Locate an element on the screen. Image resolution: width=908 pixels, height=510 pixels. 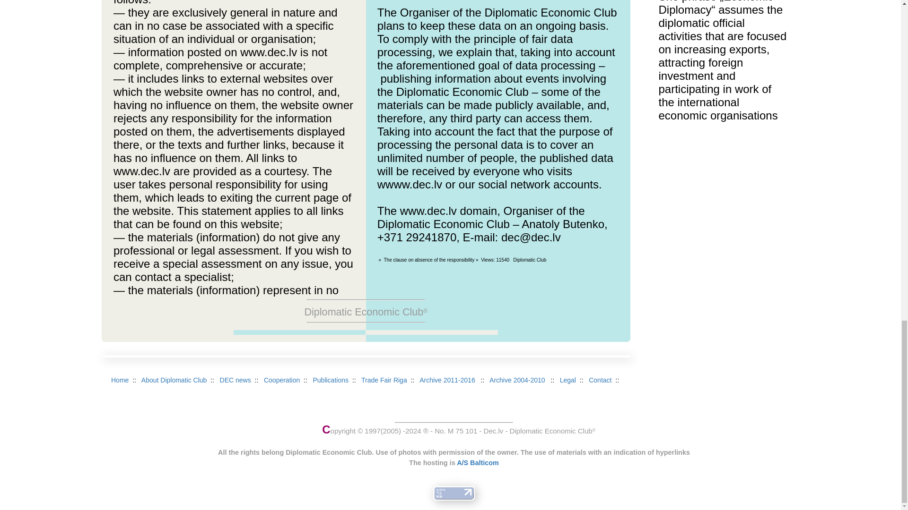
Publications is located at coordinates (330, 380).